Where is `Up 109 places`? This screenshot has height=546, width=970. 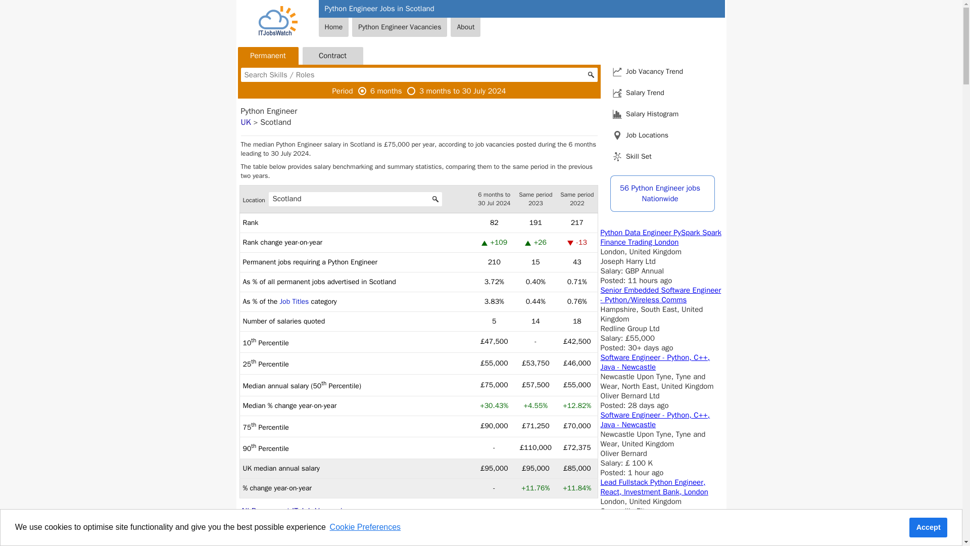
Up 109 places is located at coordinates (527, 244).